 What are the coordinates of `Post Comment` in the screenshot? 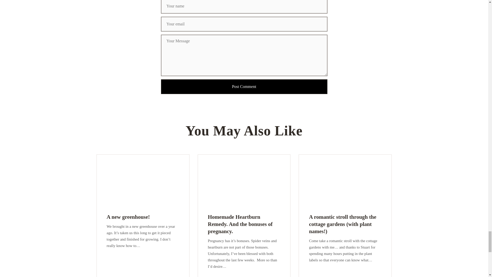 It's located at (244, 87).